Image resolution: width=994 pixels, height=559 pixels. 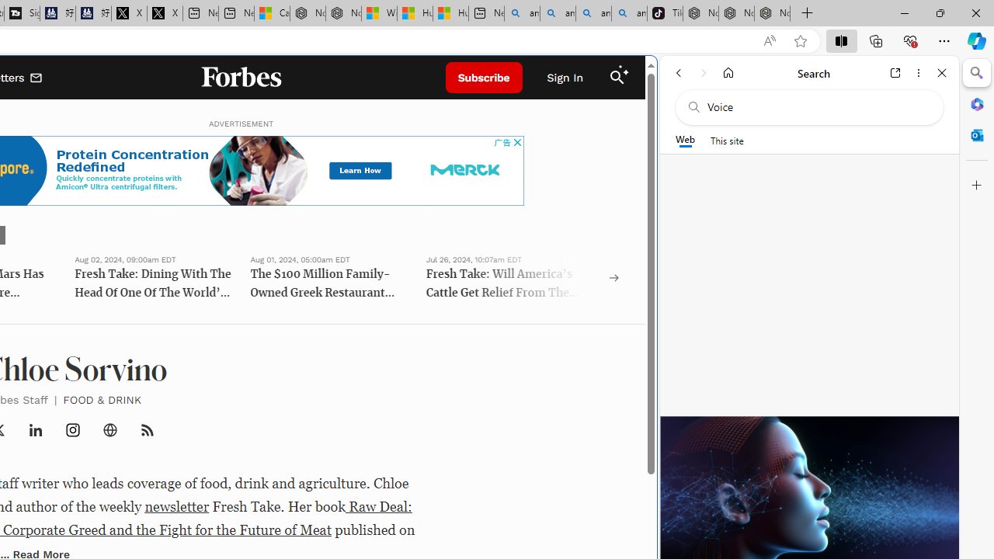 What do you see at coordinates (977, 186) in the screenshot?
I see `Customize` at bounding box center [977, 186].